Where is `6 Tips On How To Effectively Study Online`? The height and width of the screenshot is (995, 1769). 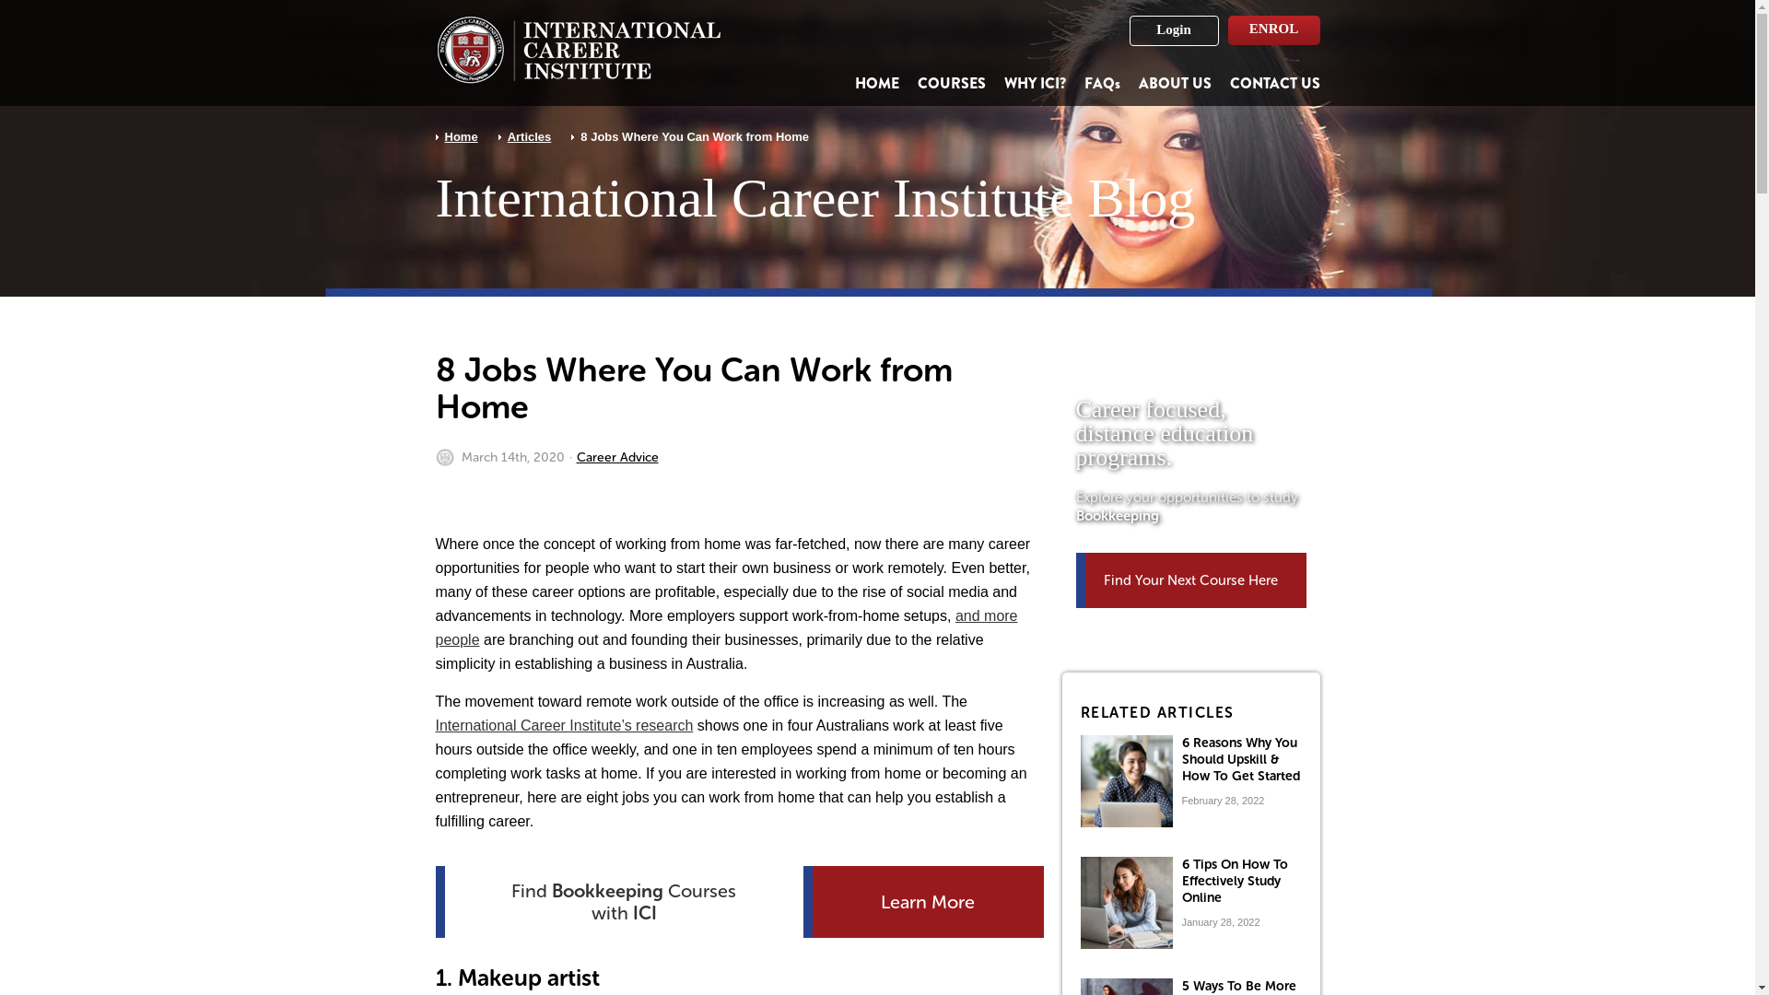
6 Tips On How To Effectively Study Online is located at coordinates (1235, 881).